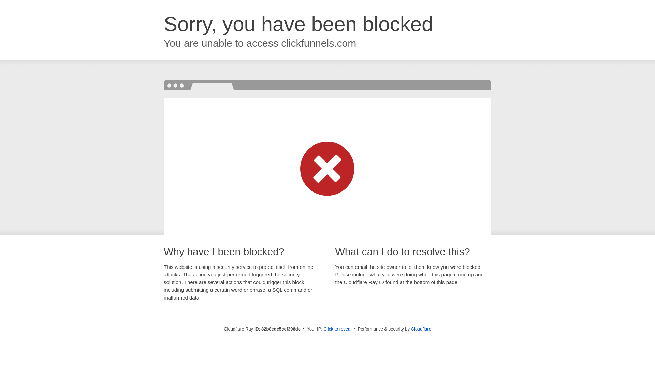 This screenshot has height=368, width=655. What do you see at coordinates (421, 329) in the screenshot?
I see `Cloudflare` at bounding box center [421, 329].